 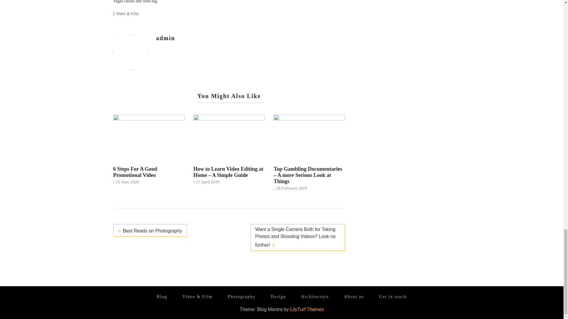 What do you see at coordinates (241, 297) in the screenshot?
I see `Photography` at bounding box center [241, 297].